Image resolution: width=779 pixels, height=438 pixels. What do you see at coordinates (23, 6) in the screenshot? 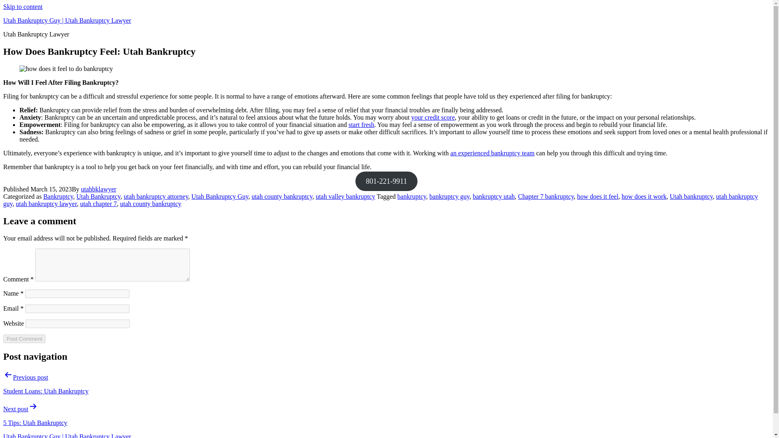
I see `Skip to content` at bounding box center [23, 6].